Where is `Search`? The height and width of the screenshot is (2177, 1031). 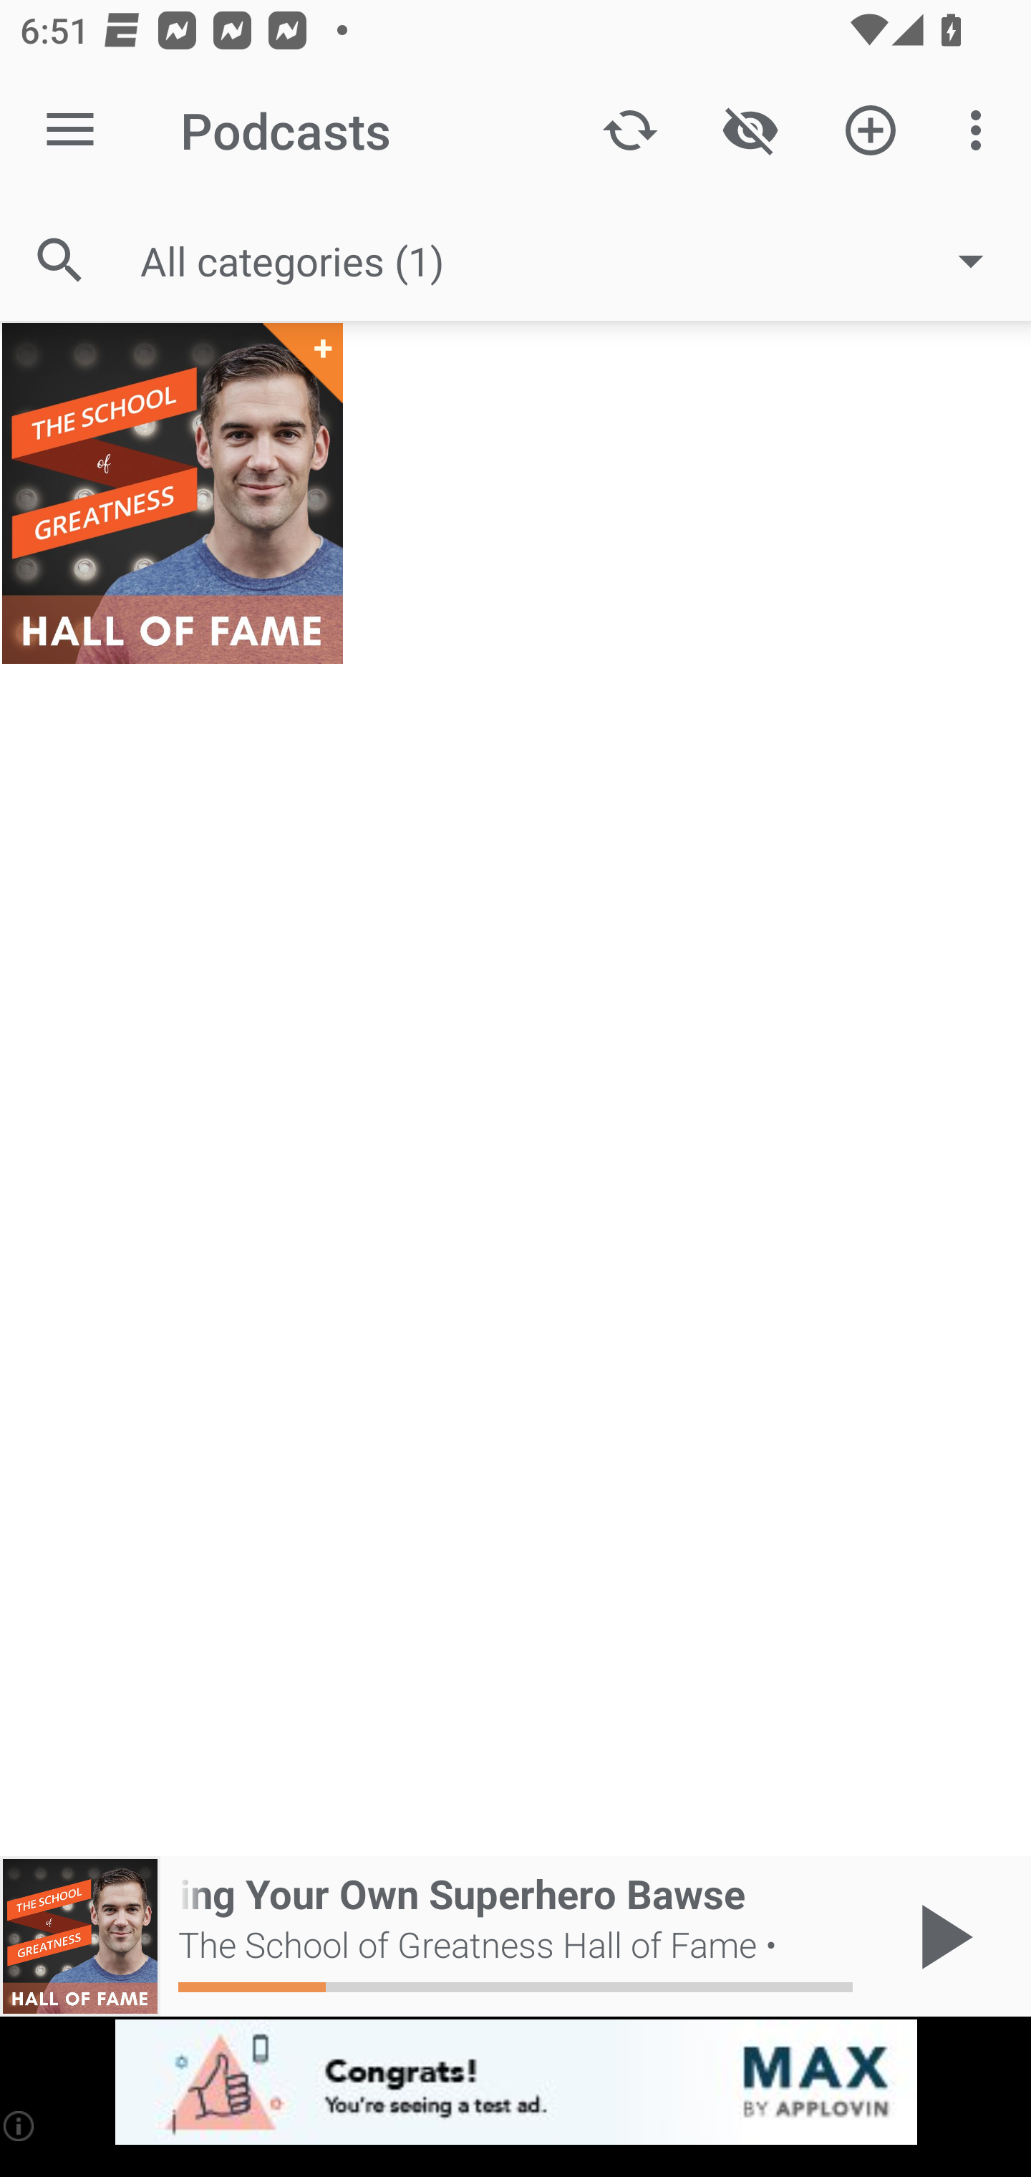 Search is located at coordinates (60, 259).